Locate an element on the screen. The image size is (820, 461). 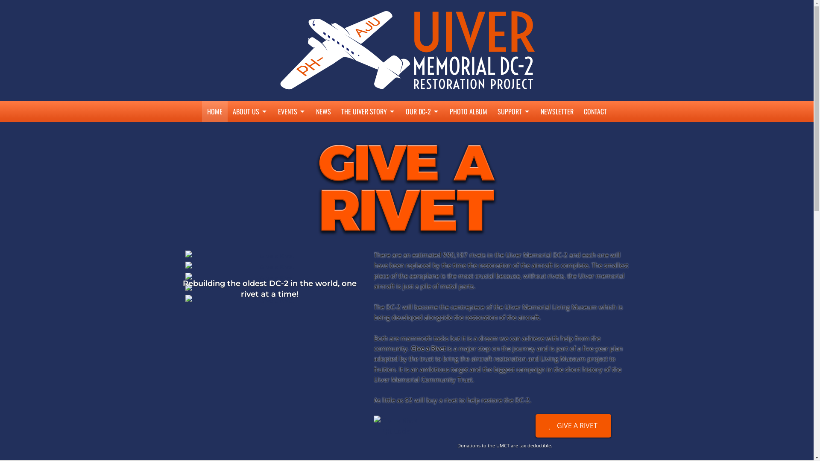
80th Anniversary is located at coordinates (368, 236).